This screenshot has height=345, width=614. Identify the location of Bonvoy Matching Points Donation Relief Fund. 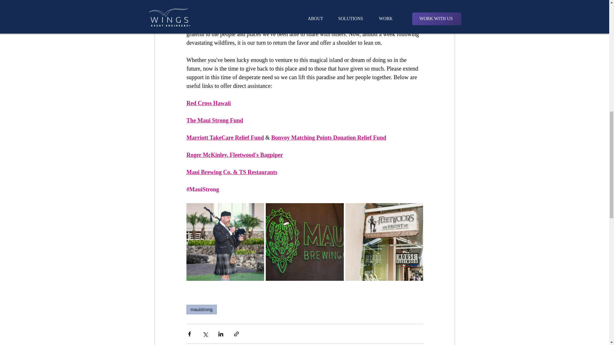
(329, 137).